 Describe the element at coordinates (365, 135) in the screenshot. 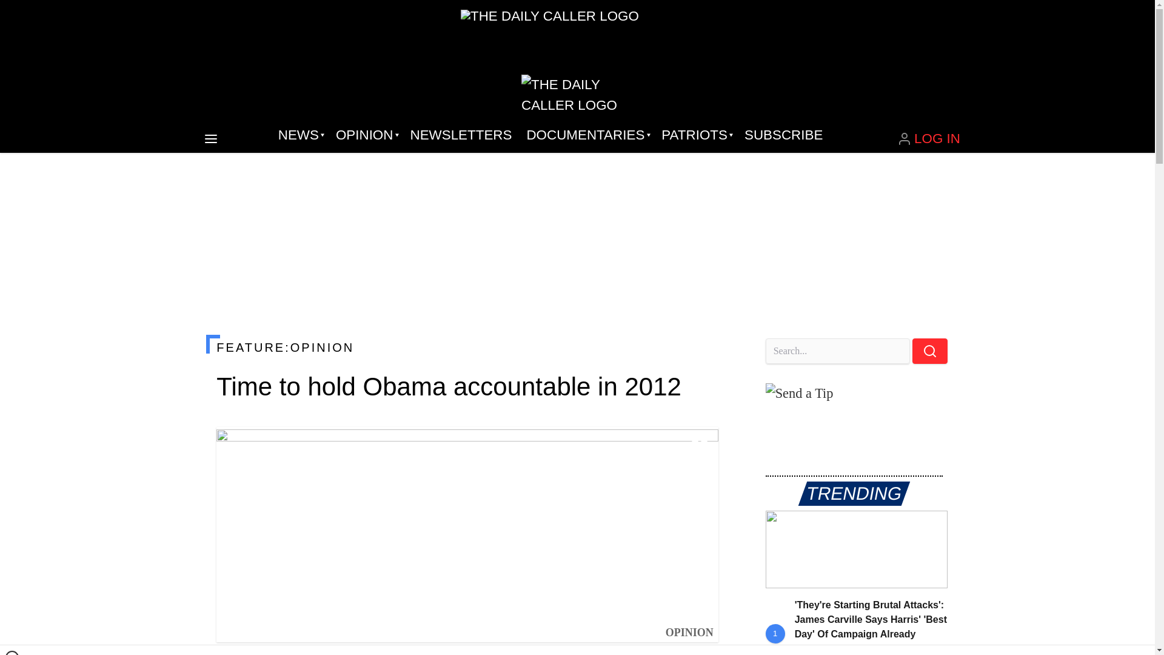

I see `OPINION` at that location.